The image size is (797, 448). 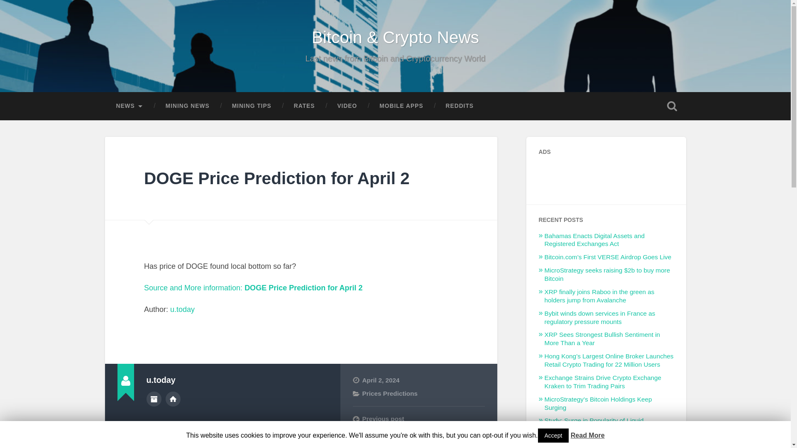 I want to click on Author website, so click(x=173, y=399).